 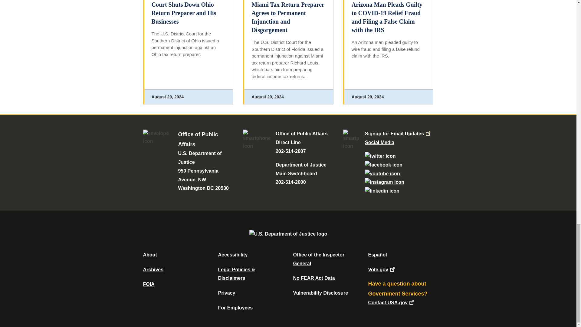 I want to click on Legal Policies and Disclaimers, so click(x=236, y=274).